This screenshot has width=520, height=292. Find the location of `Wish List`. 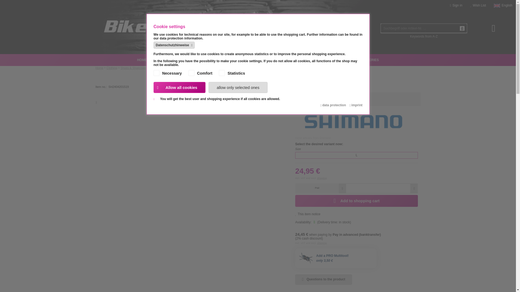

Wish List is located at coordinates (478, 5).